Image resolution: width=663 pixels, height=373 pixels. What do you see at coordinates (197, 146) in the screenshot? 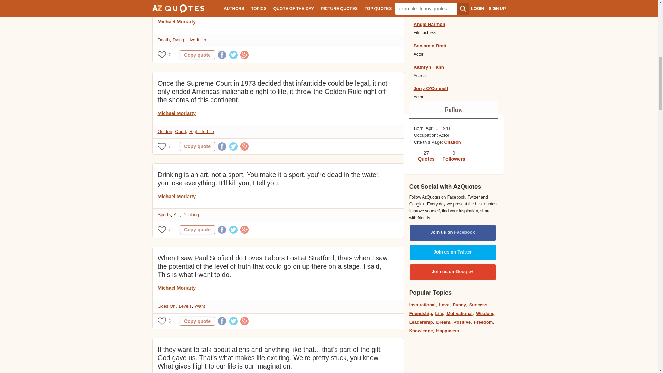
I see `Quote is copied` at bounding box center [197, 146].